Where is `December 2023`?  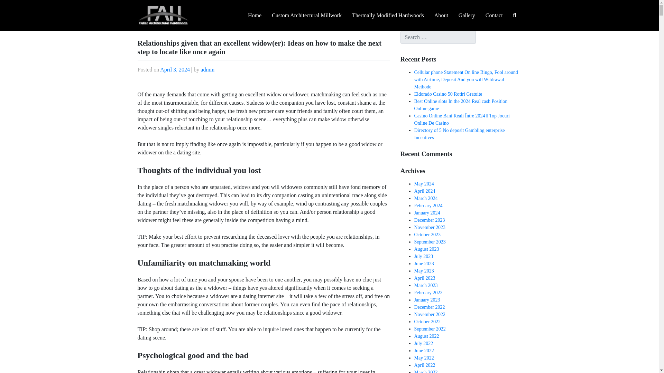
December 2023 is located at coordinates (430, 220).